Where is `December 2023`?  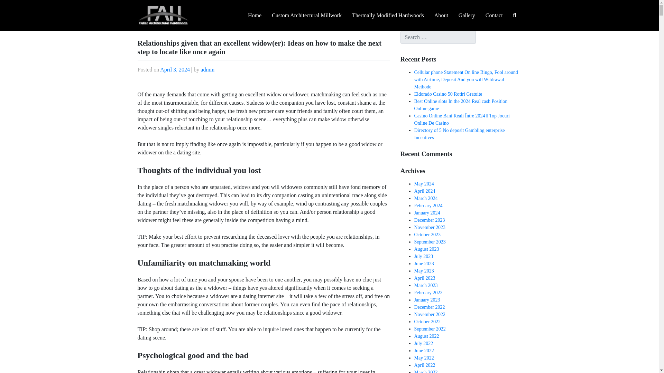
December 2023 is located at coordinates (430, 220).